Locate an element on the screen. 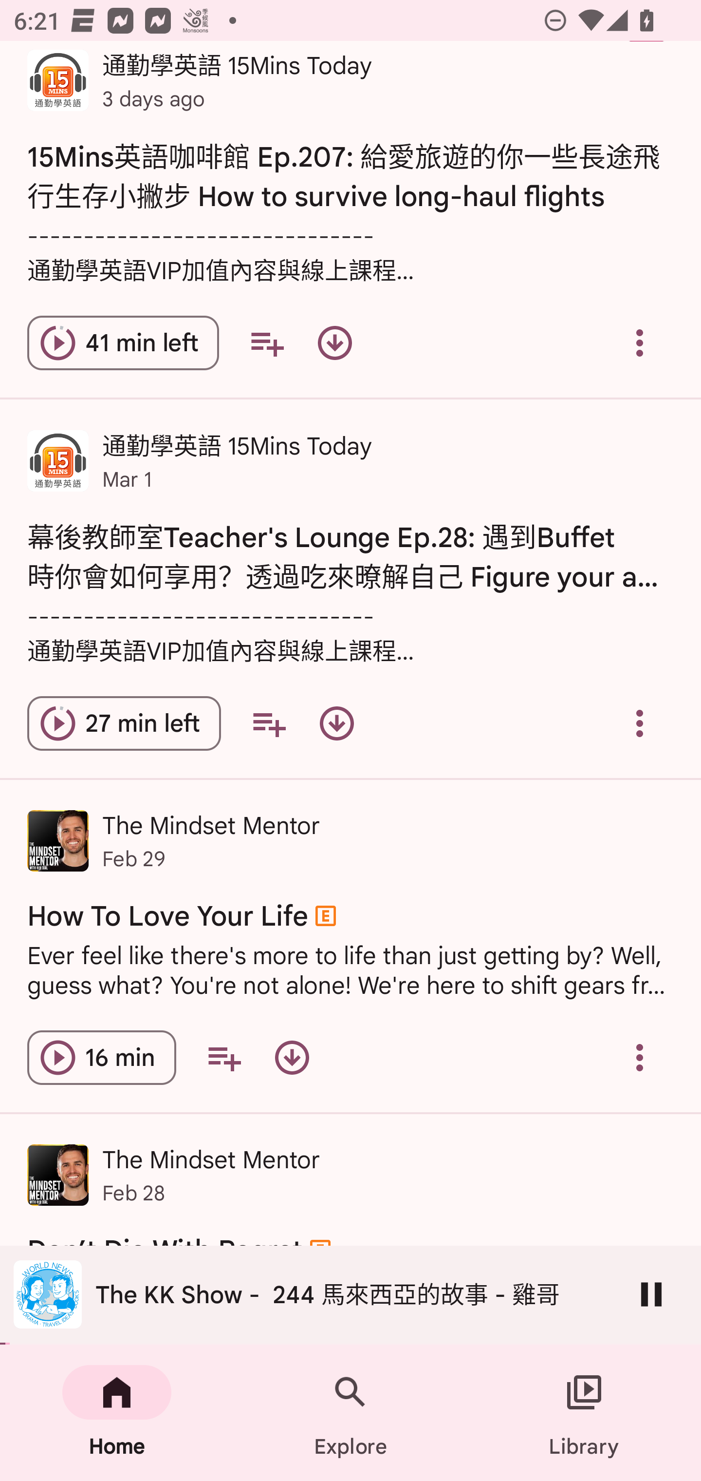 The width and height of the screenshot is (701, 1481). Overflow menu is located at coordinates (640, 343).